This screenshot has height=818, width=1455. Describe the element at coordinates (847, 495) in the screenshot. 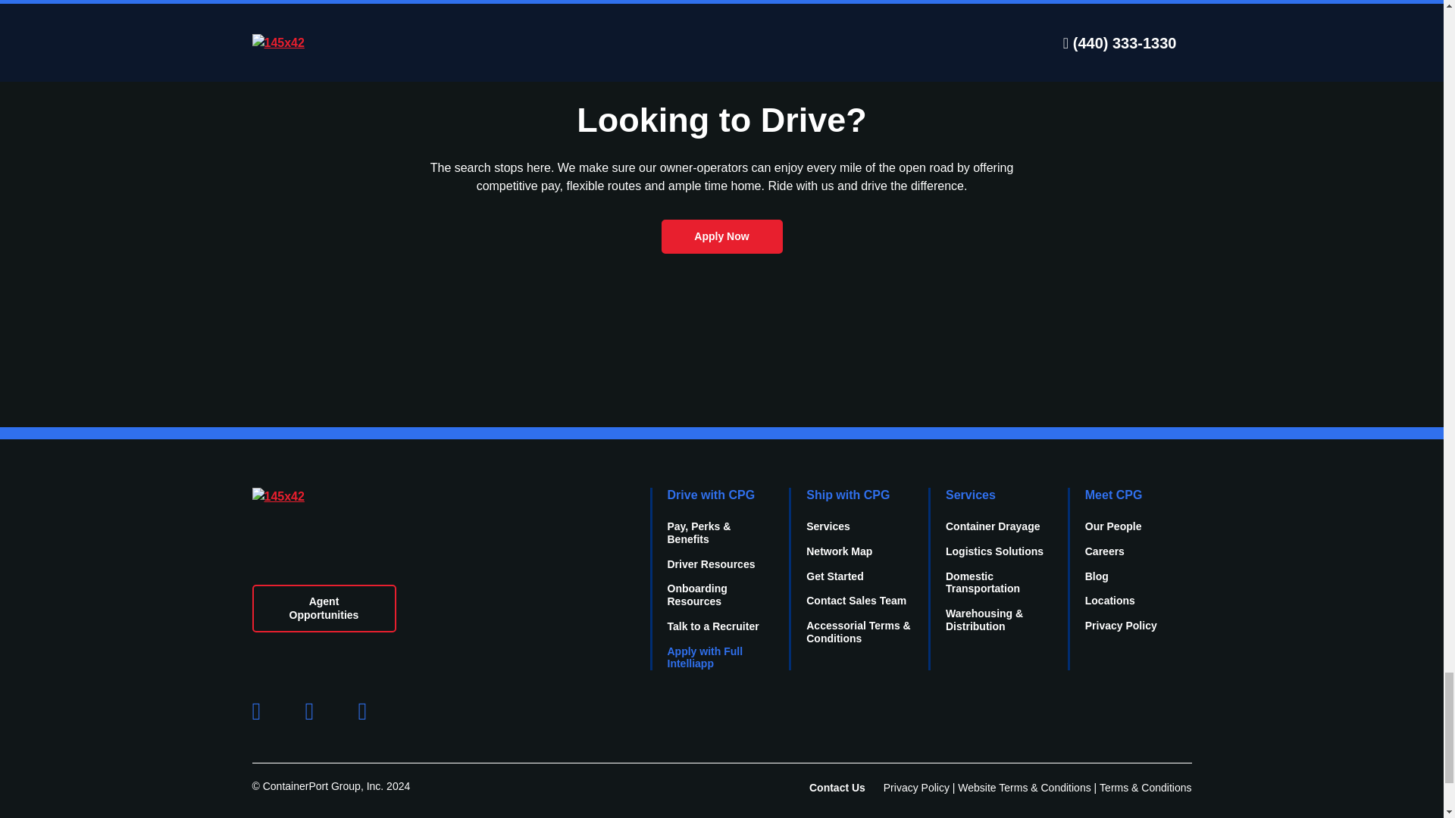

I see `Ship with CPG` at that location.